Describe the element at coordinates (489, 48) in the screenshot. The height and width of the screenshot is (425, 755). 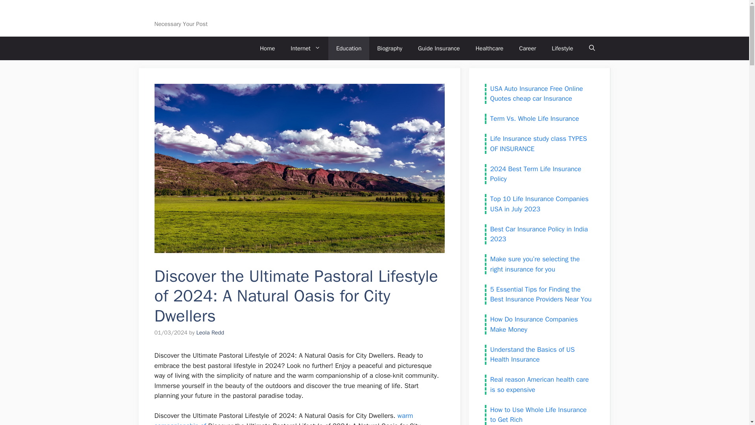
I see `Healthcare` at that location.